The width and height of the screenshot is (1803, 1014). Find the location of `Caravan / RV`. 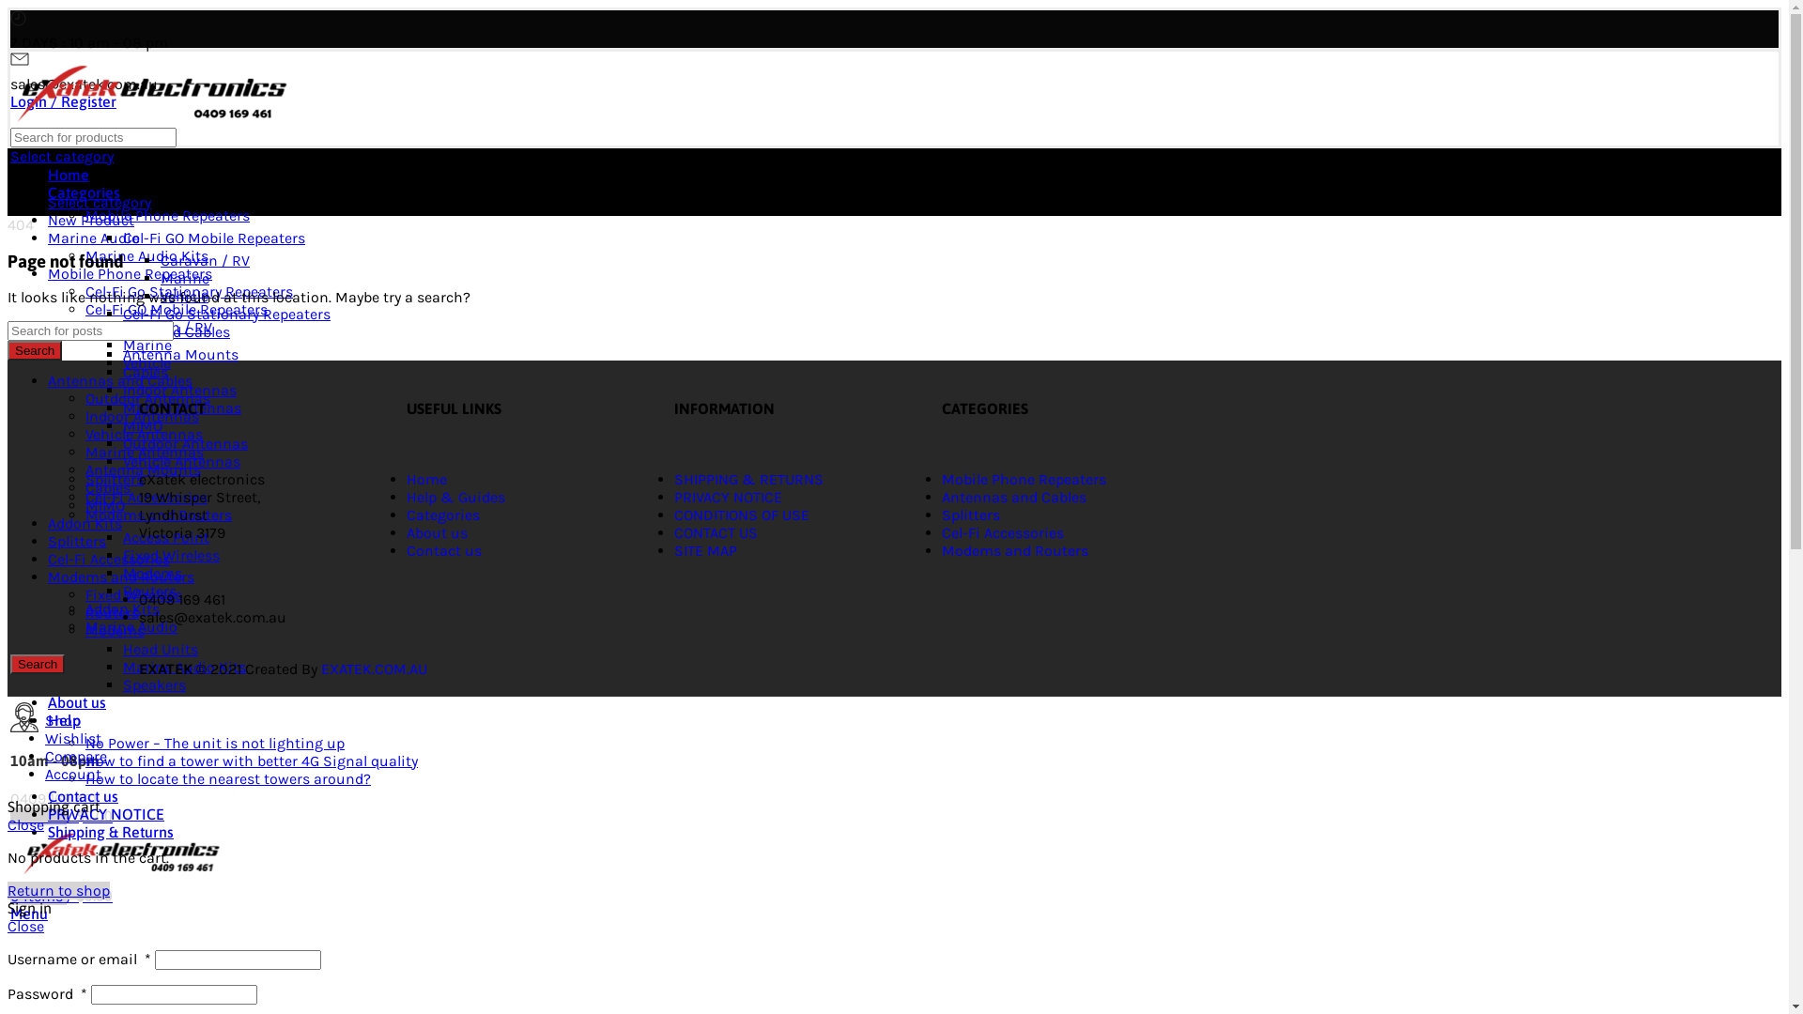

Caravan / RV is located at coordinates (205, 261).